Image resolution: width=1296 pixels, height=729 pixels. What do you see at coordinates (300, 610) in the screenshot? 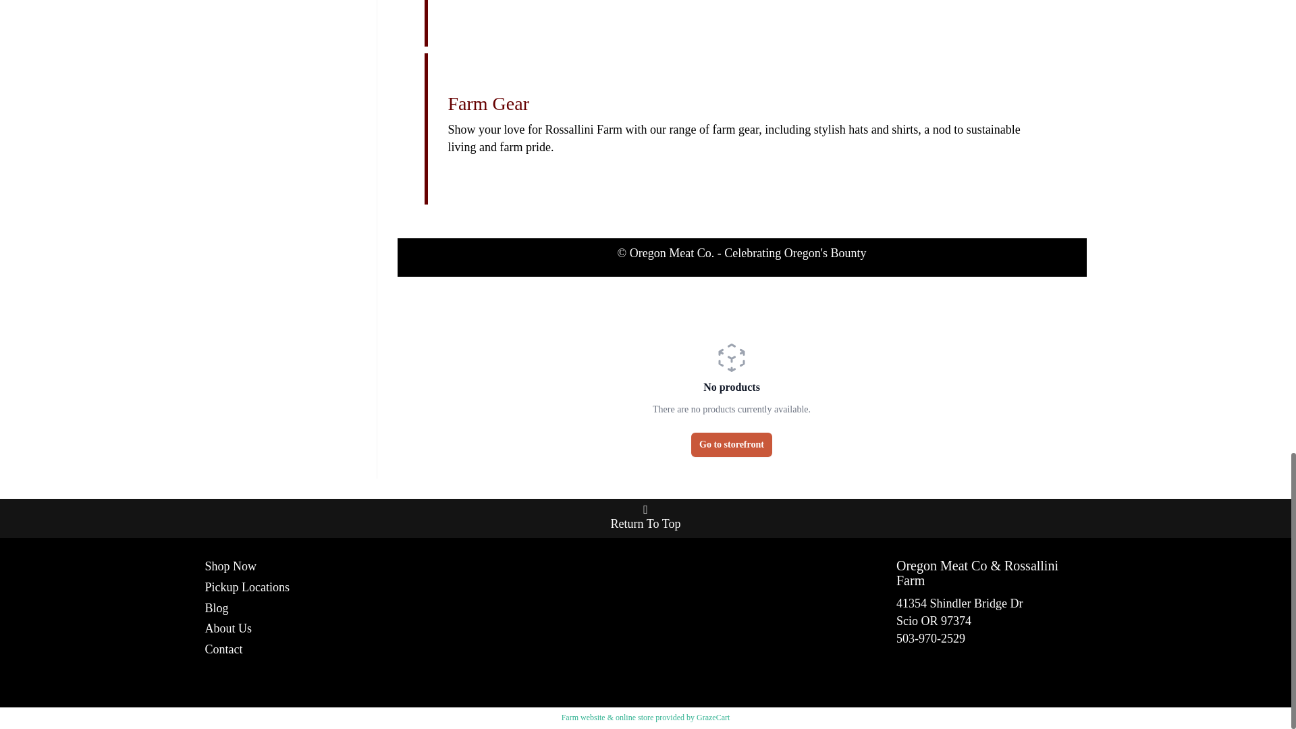
I see `Blog` at bounding box center [300, 610].